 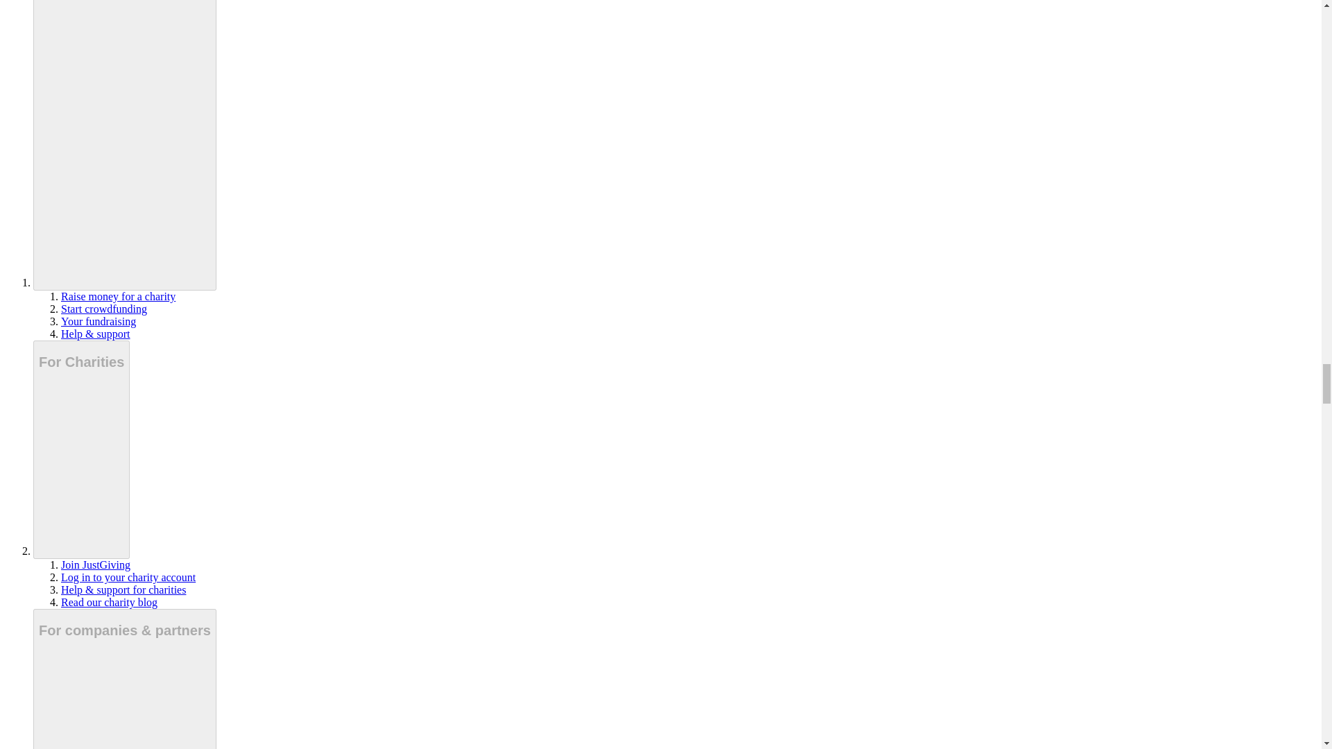 What do you see at coordinates (128, 577) in the screenshot?
I see `Log in to your charity account` at bounding box center [128, 577].